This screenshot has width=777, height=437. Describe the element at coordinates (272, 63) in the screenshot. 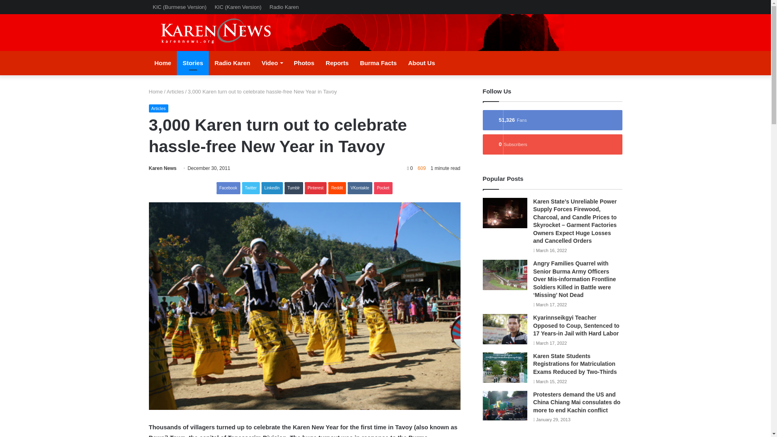

I see `Video` at that location.